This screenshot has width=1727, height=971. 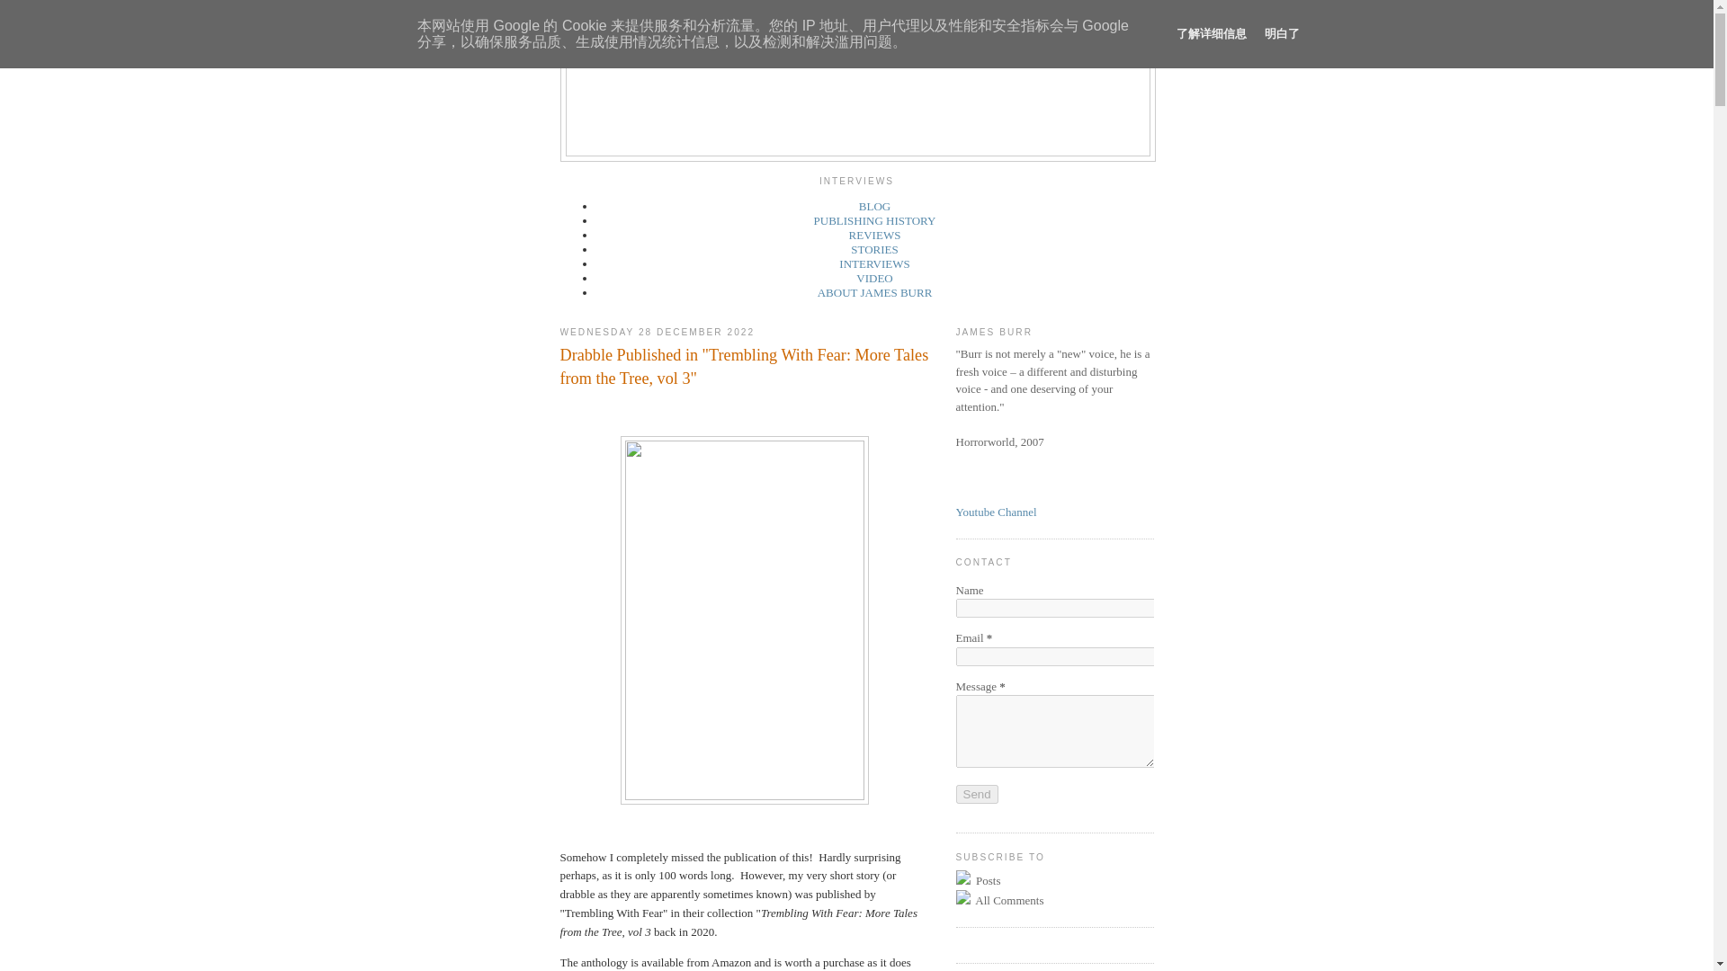 What do you see at coordinates (875, 234) in the screenshot?
I see `REVIEWS` at bounding box center [875, 234].